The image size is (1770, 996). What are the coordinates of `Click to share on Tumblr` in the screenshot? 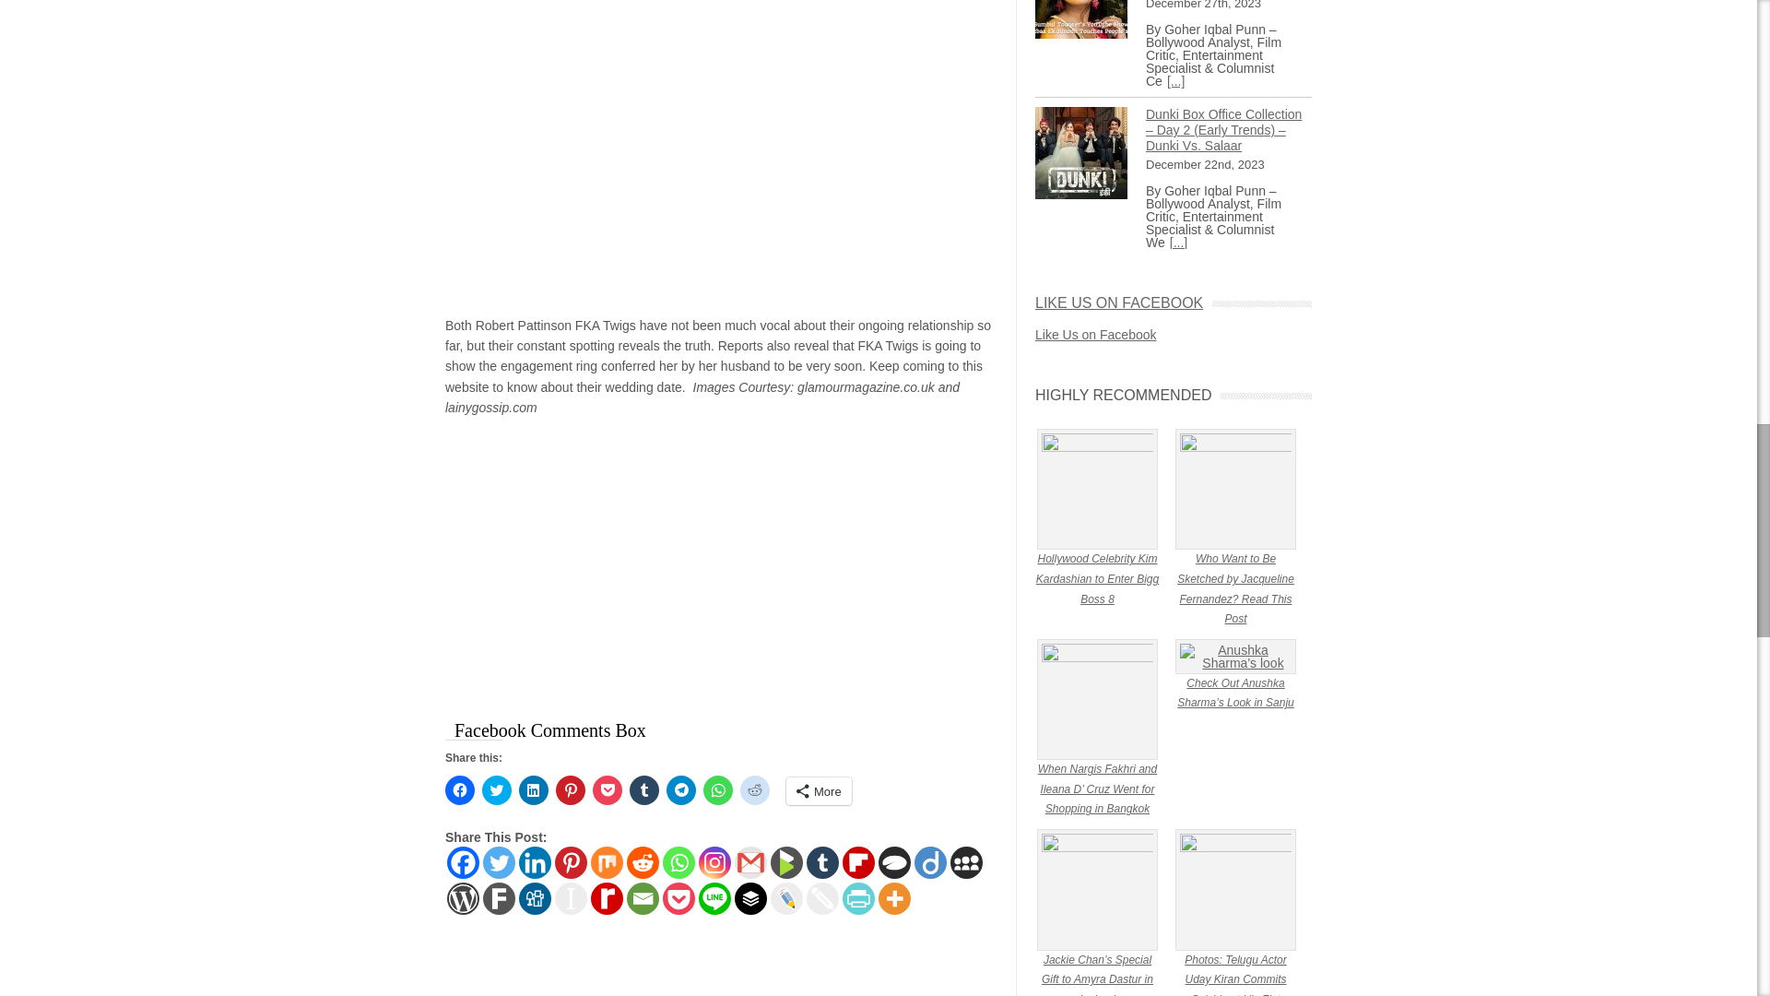 It's located at (643, 789).